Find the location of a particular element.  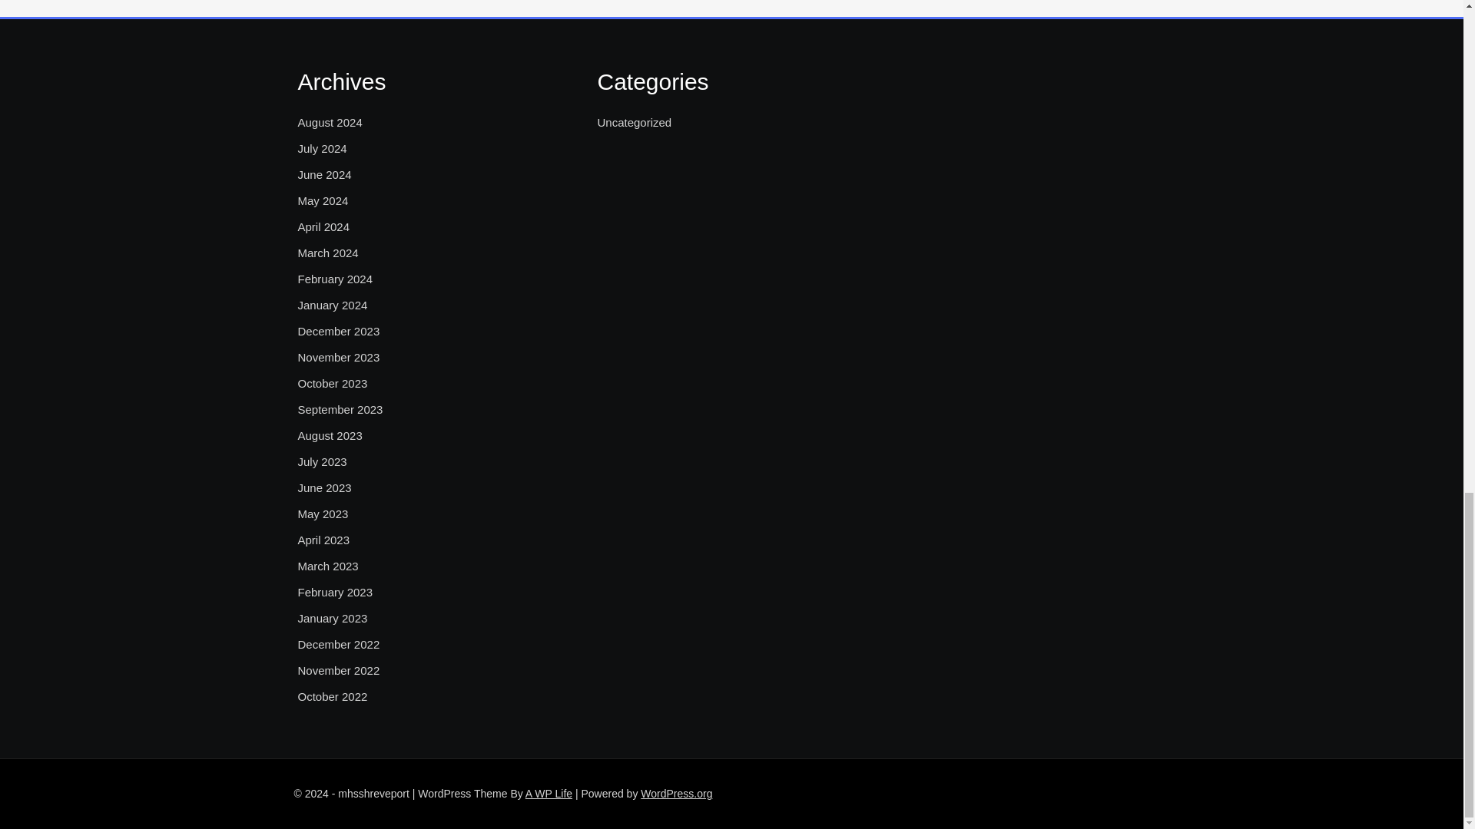

June 2024 is located at coordinates (324, 175).